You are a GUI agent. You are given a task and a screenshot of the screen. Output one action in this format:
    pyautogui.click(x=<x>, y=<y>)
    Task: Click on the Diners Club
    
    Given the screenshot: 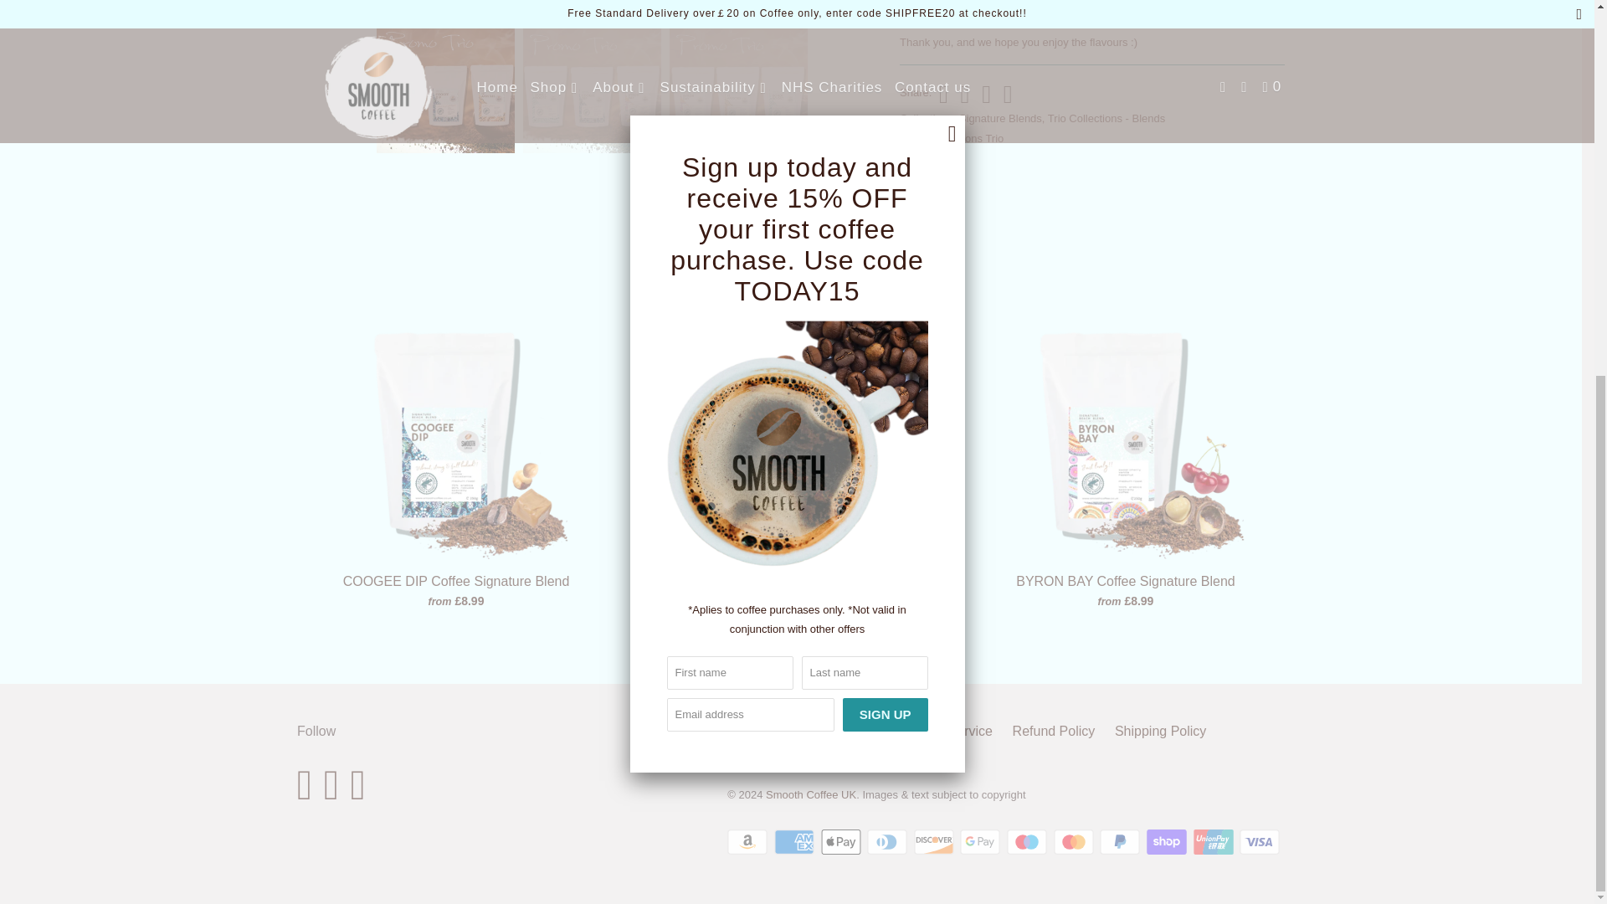 What is the action you would take?
    pyautogui.click(x=889, y=842)
    